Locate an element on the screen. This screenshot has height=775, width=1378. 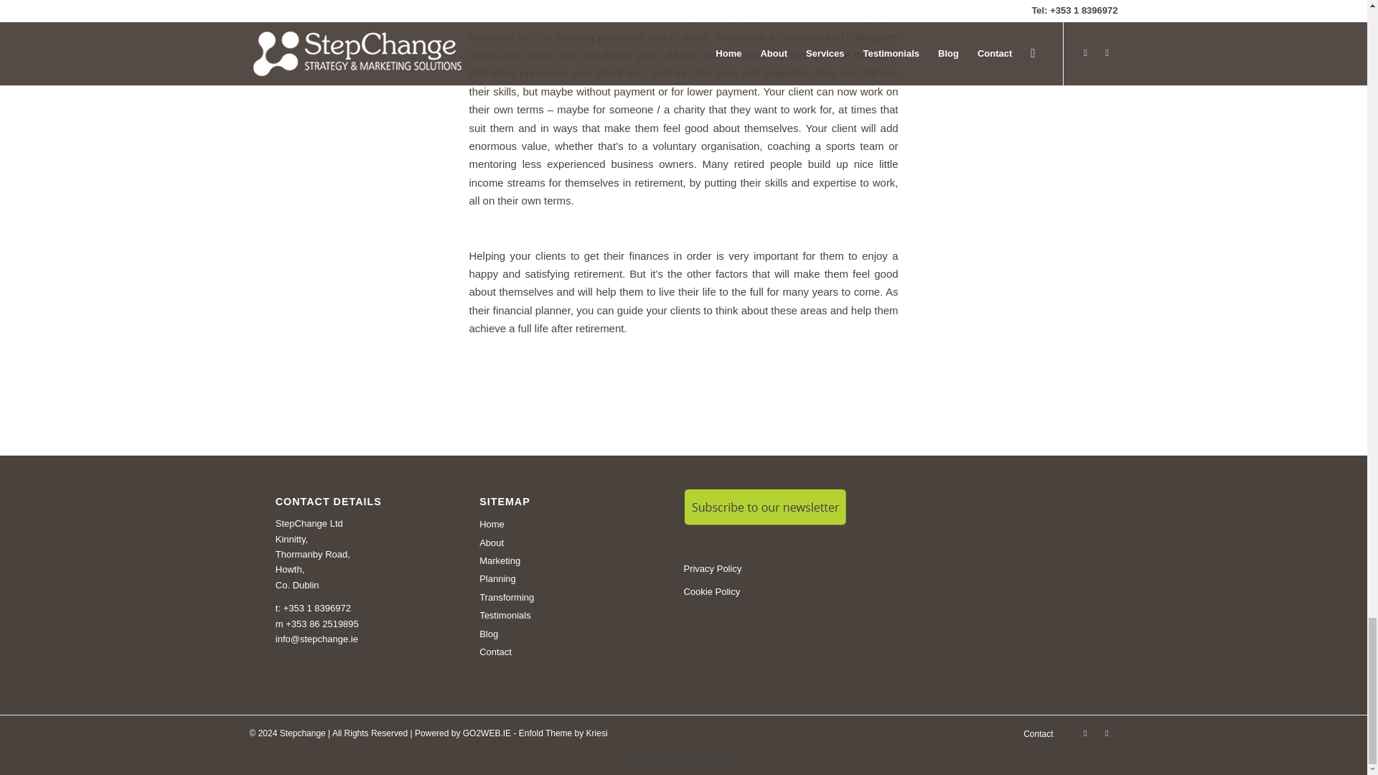
Contact is located at coordinates (568, 650).